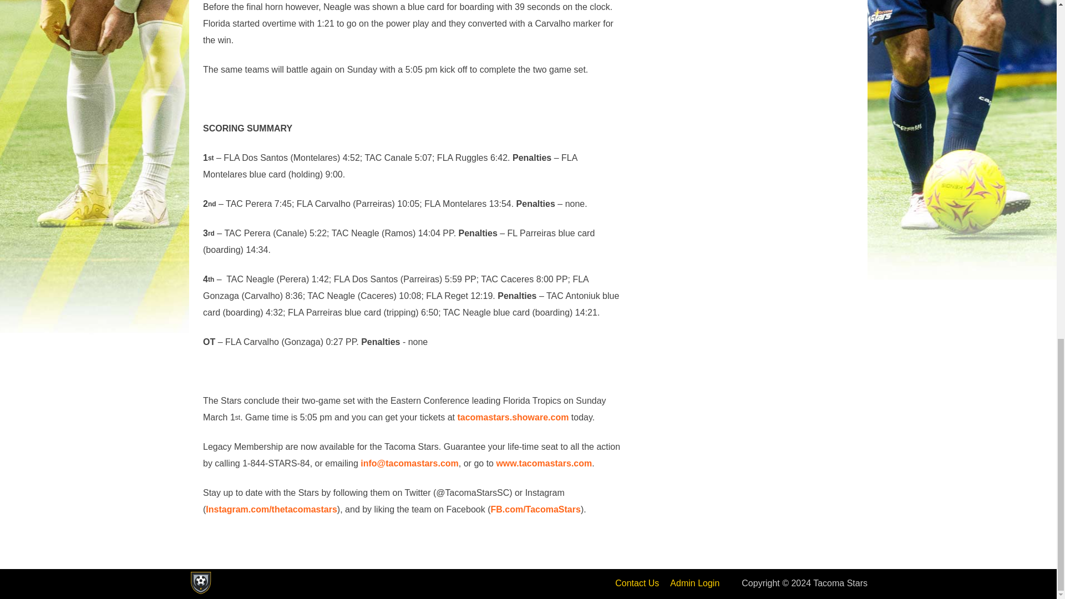 This screenshot has width=1065, height=599. Describe the element at coordinates (200, 583) in the screenshot. I see `Powered by SoccerShift` at that location.